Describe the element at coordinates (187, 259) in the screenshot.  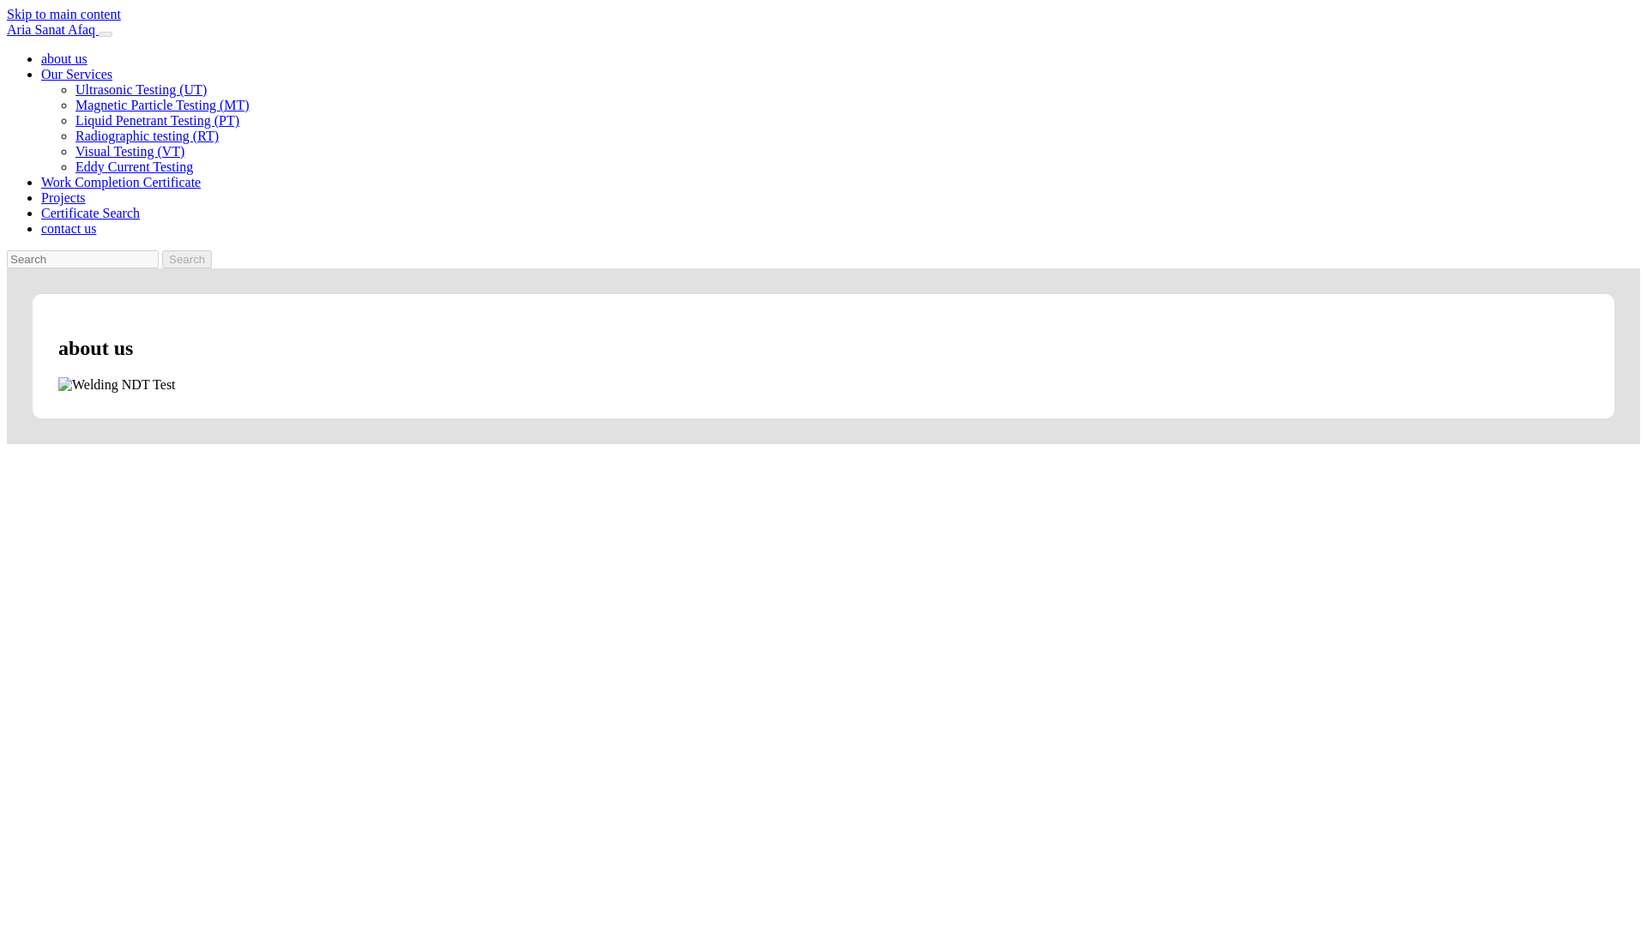
I see `Search` at that location.